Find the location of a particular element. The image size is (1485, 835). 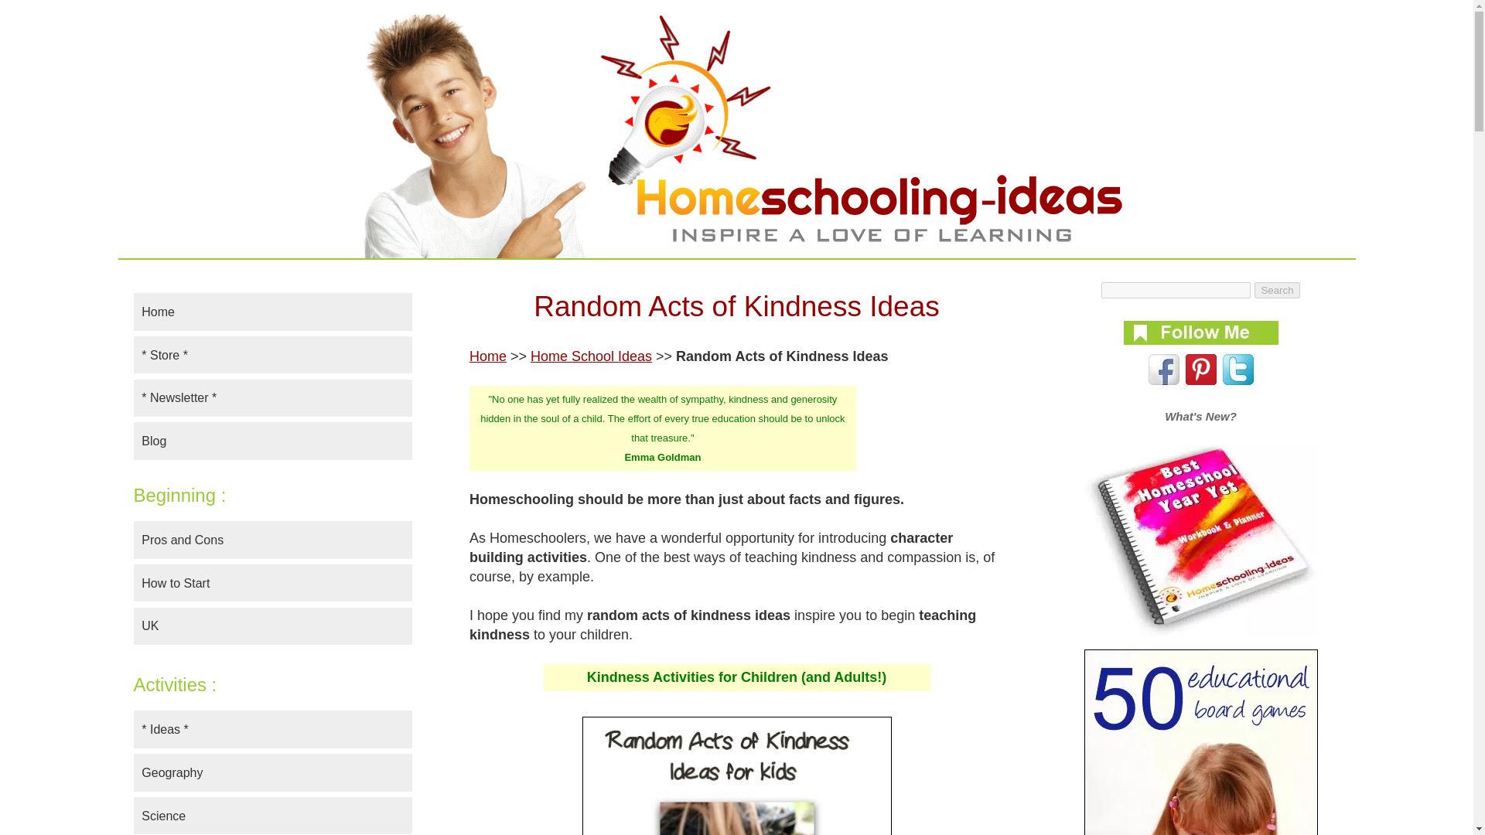

Home is located at coordinates (487, 356).